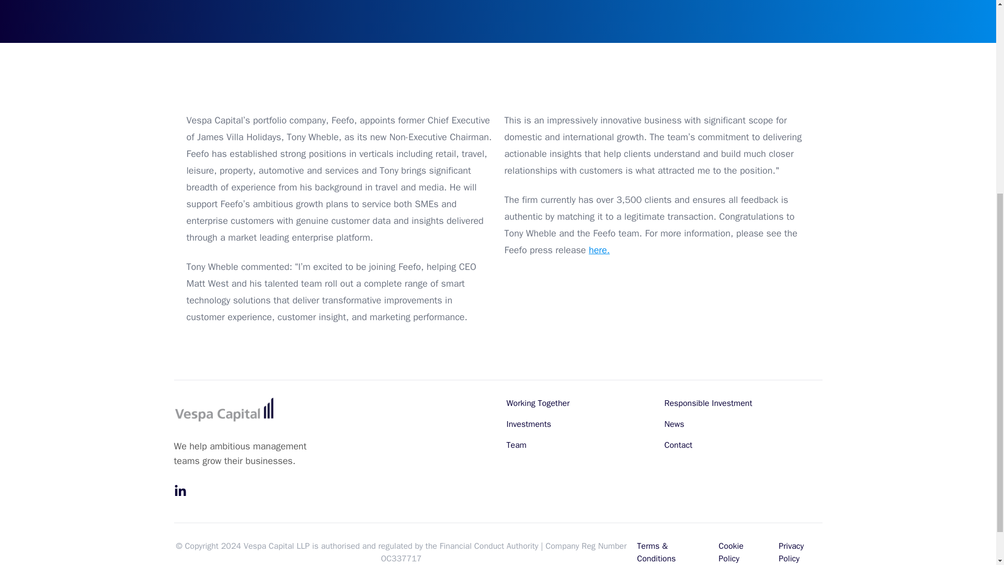 This screenshot has width=1004, height=565. Describe the element at coordinates (791, 552) in the screenshot. I see `Privacy Policy` at that location.